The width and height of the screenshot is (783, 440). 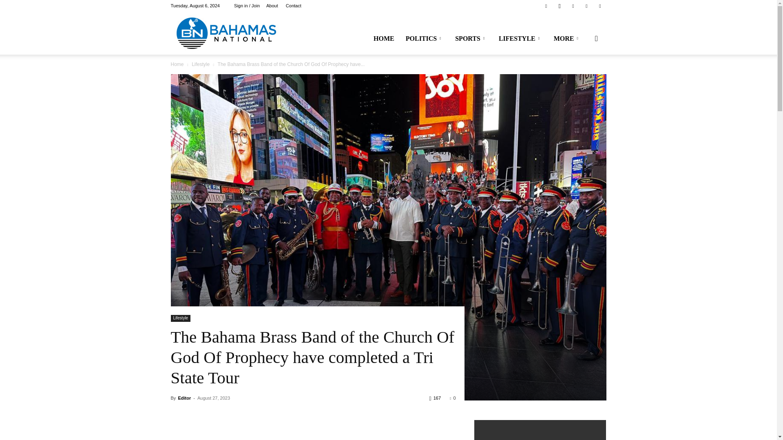 What do you see at coordinates (272, 6) in the screenshot?
I see `About` at bounding box center [272, 6].